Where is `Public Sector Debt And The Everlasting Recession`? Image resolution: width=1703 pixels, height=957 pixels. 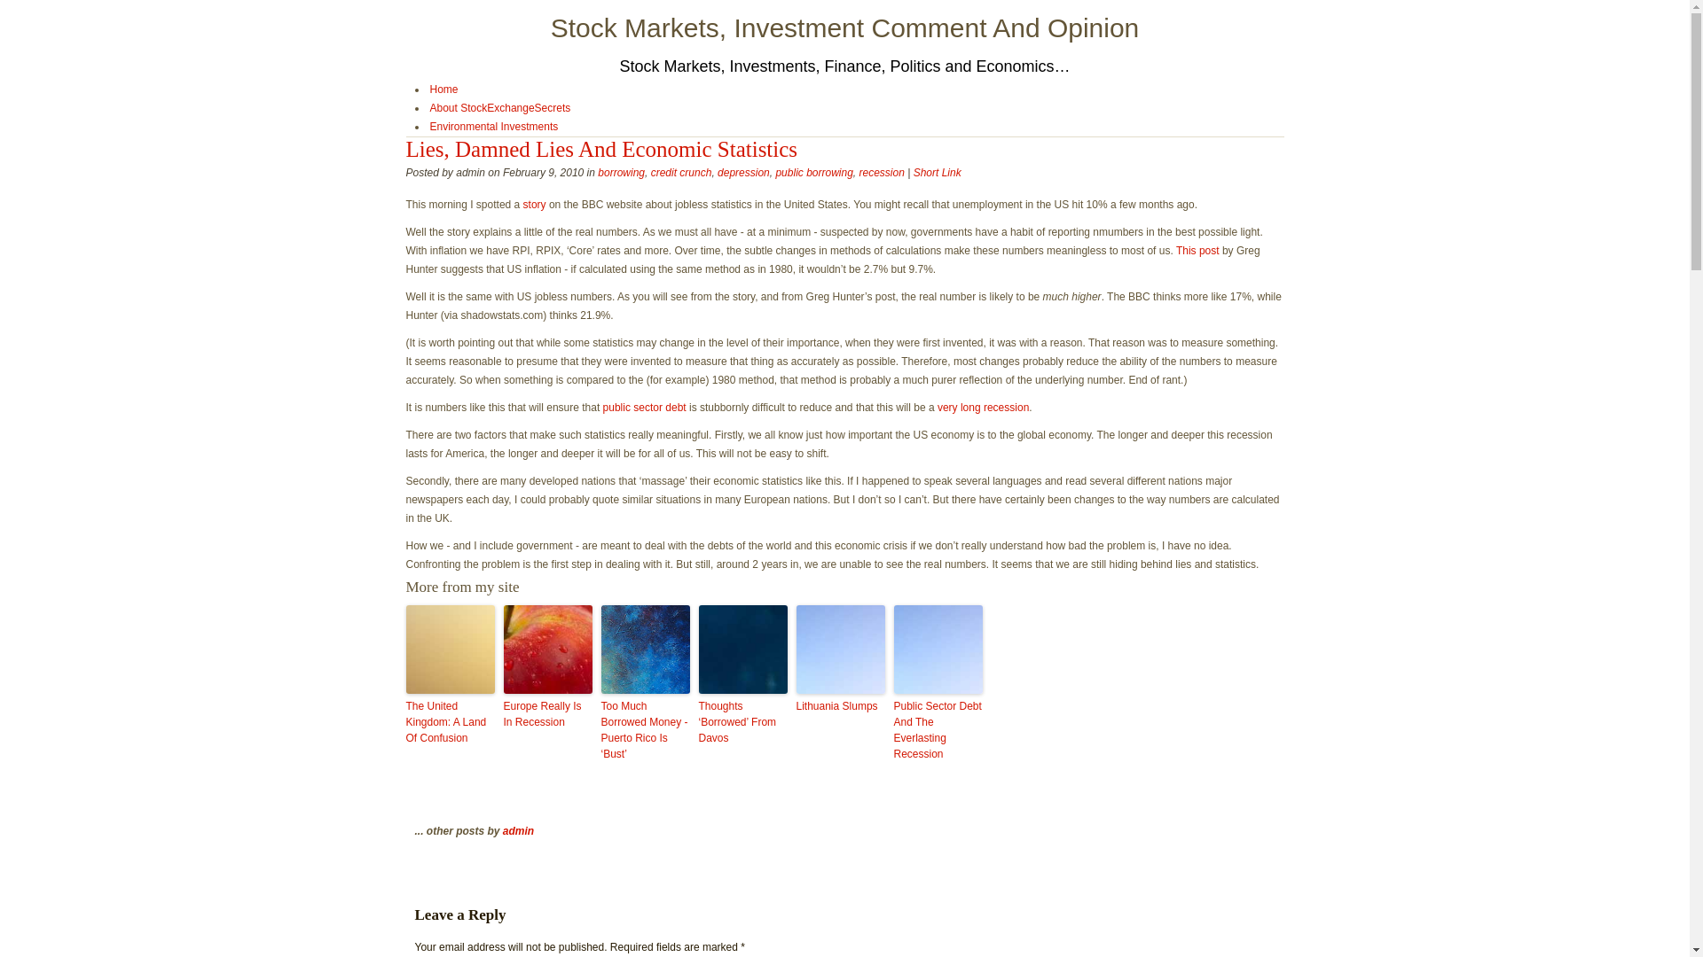 Public Sector Debt And The Everlasting Recession is located at coordinates (938, 730).